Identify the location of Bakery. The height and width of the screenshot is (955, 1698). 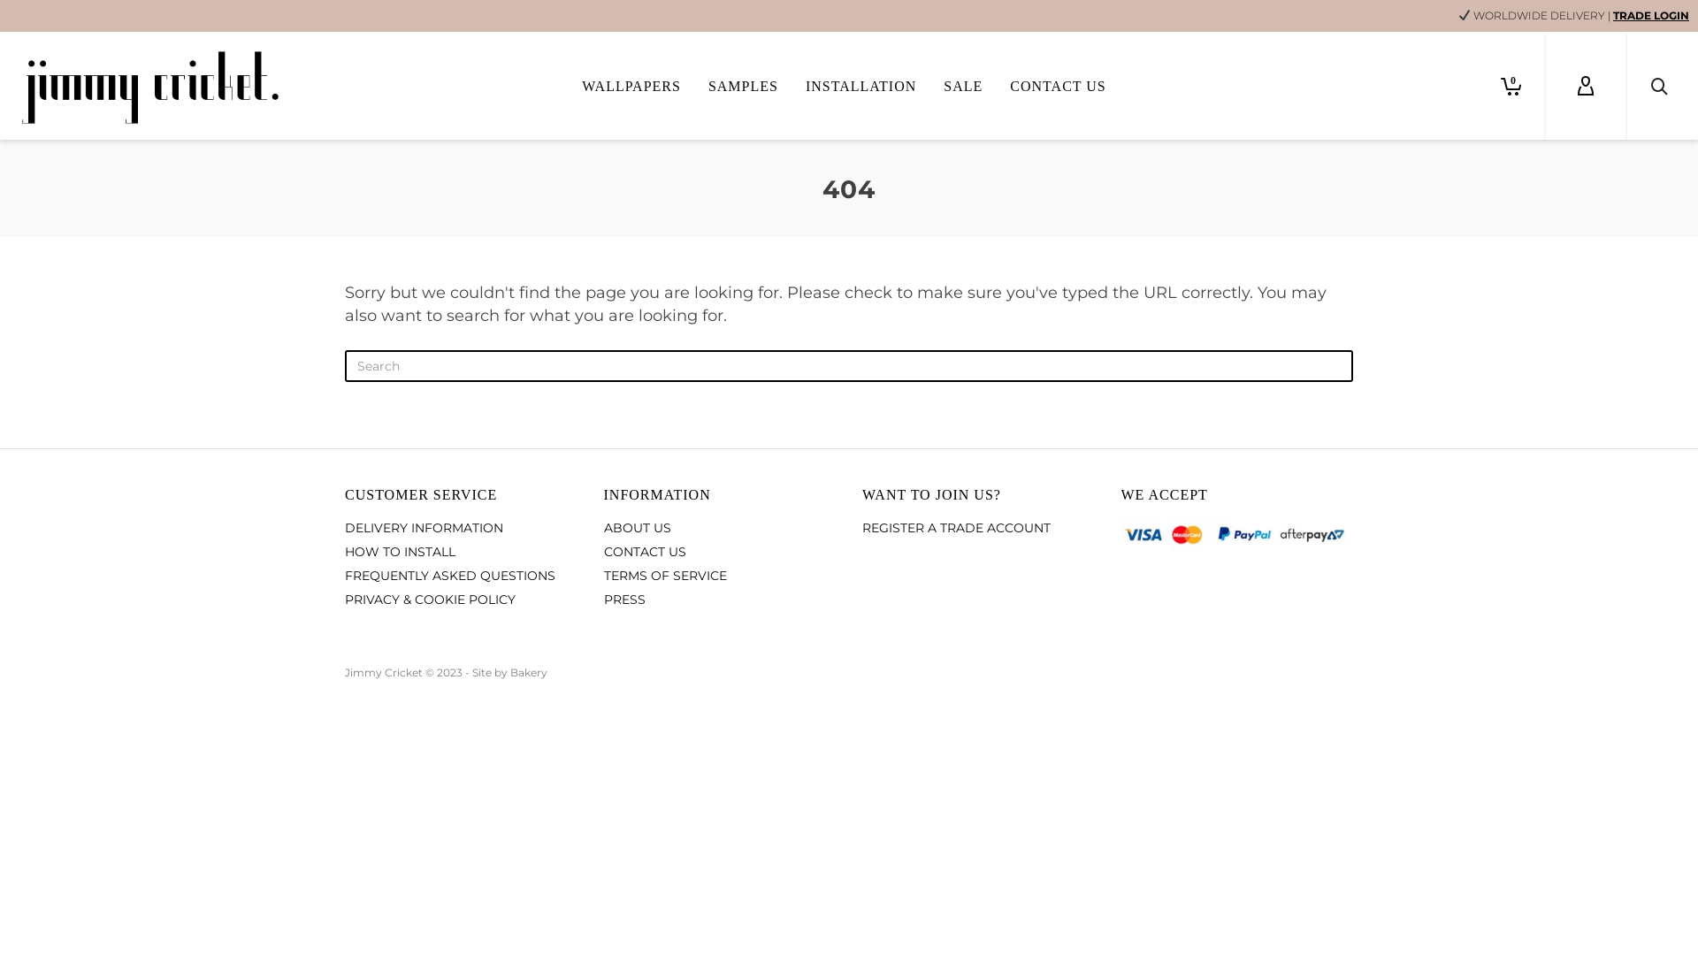
(529, 672).